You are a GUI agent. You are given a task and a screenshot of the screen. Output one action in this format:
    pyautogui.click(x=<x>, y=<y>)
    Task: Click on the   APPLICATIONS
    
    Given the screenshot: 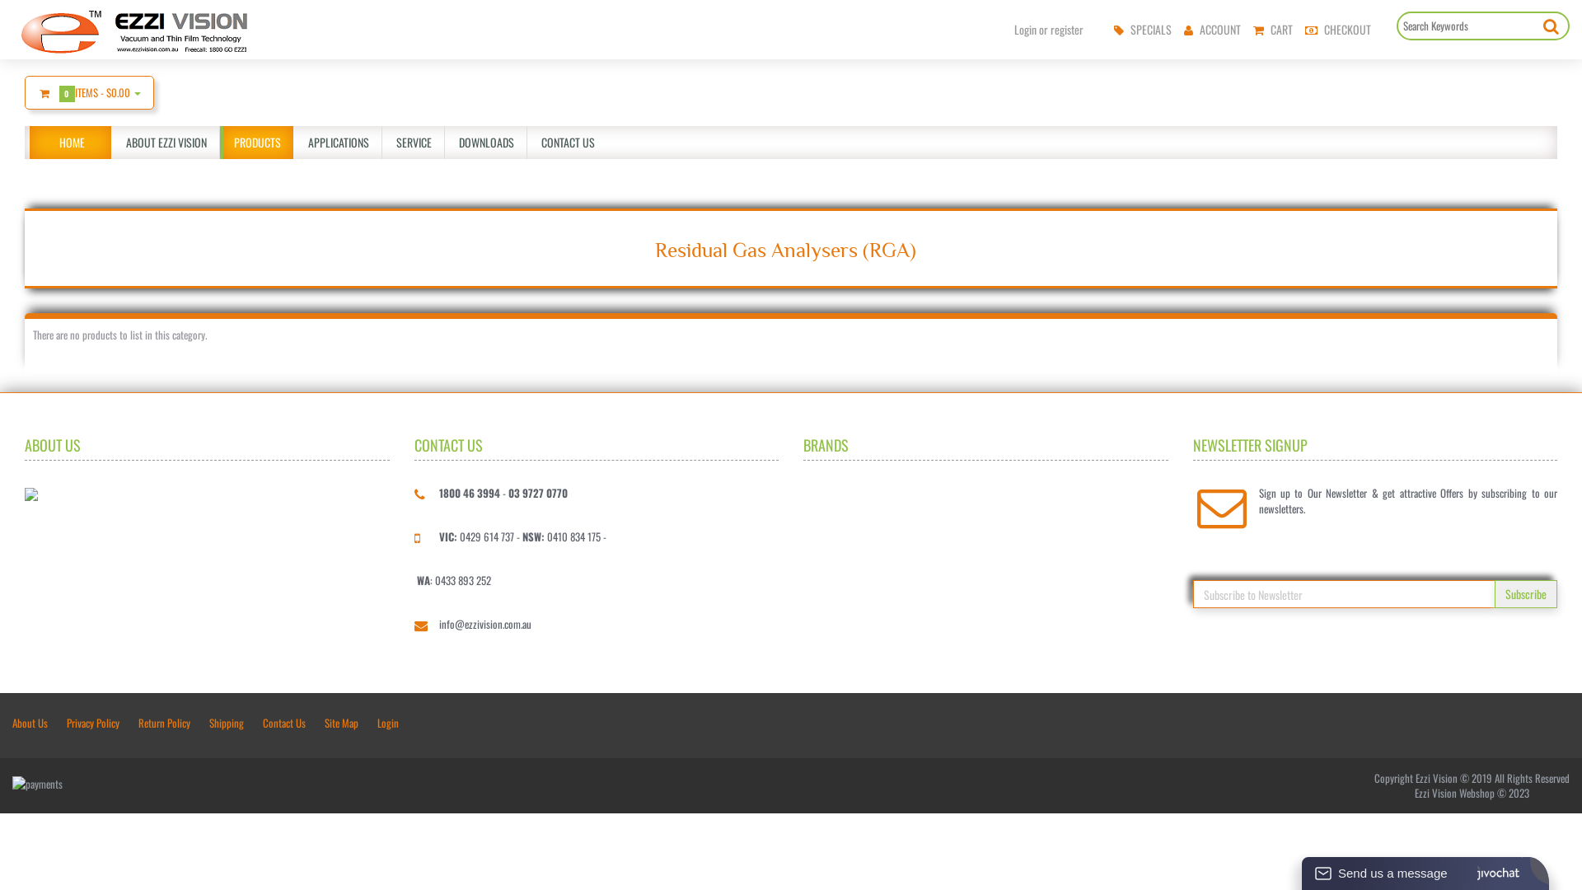 What is the action you would take?
    pyautogui.click(x=338, y=143)
    